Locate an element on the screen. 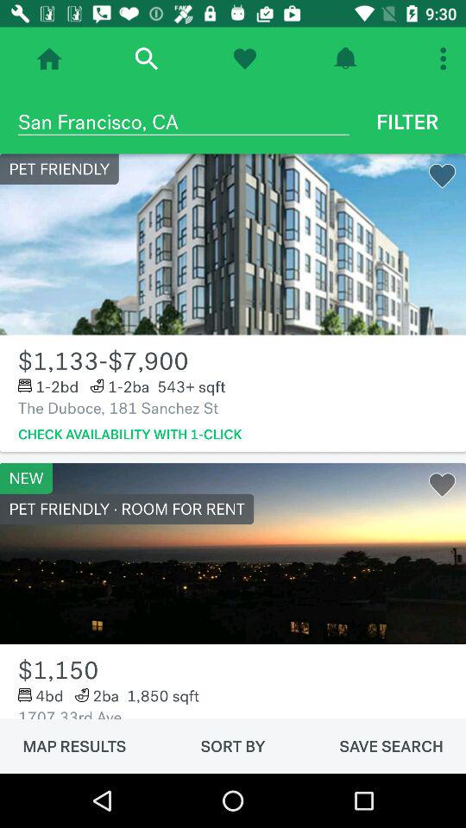 This screenshot has width=466, height=828. launch check availability with item is located at coordinates (129, 435).